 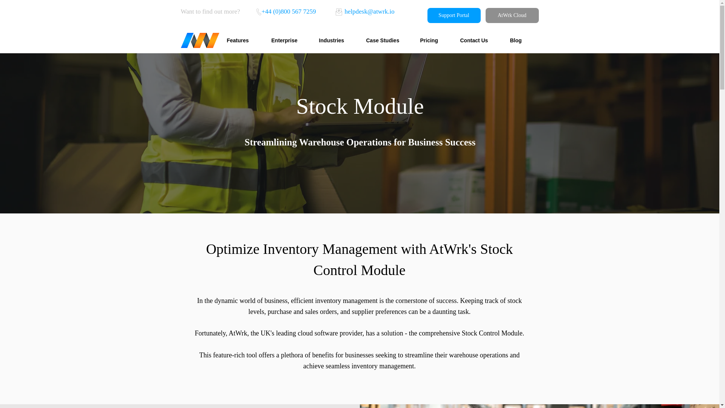 I want to click on Pricing, so click(x=434, y=40).